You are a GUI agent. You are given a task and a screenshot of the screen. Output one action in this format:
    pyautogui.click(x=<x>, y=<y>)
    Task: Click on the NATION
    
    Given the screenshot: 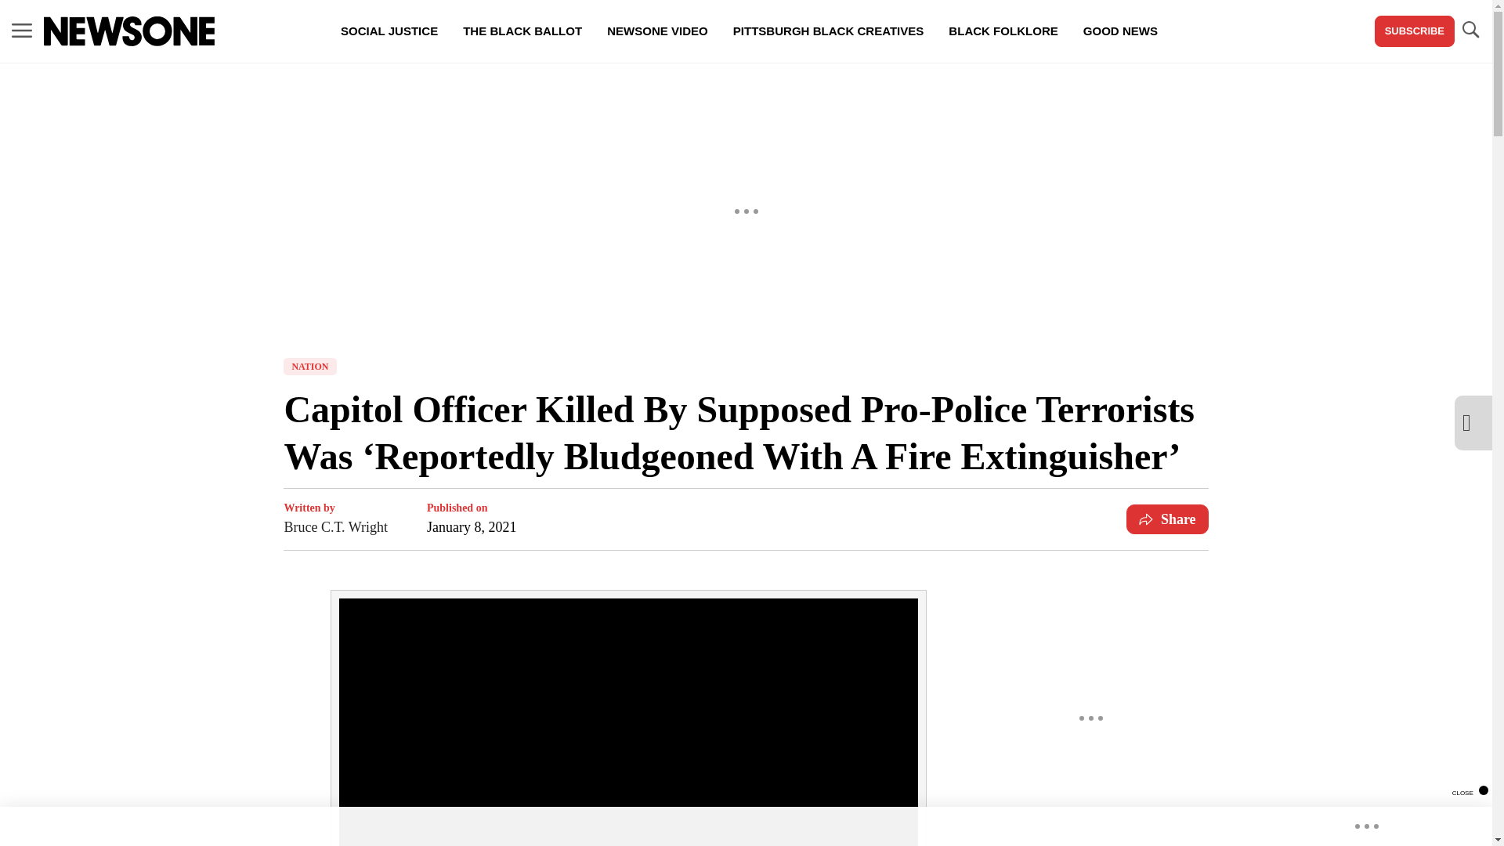 What is the action you would take?
    pyautogui.click(x=309, y=367)
    